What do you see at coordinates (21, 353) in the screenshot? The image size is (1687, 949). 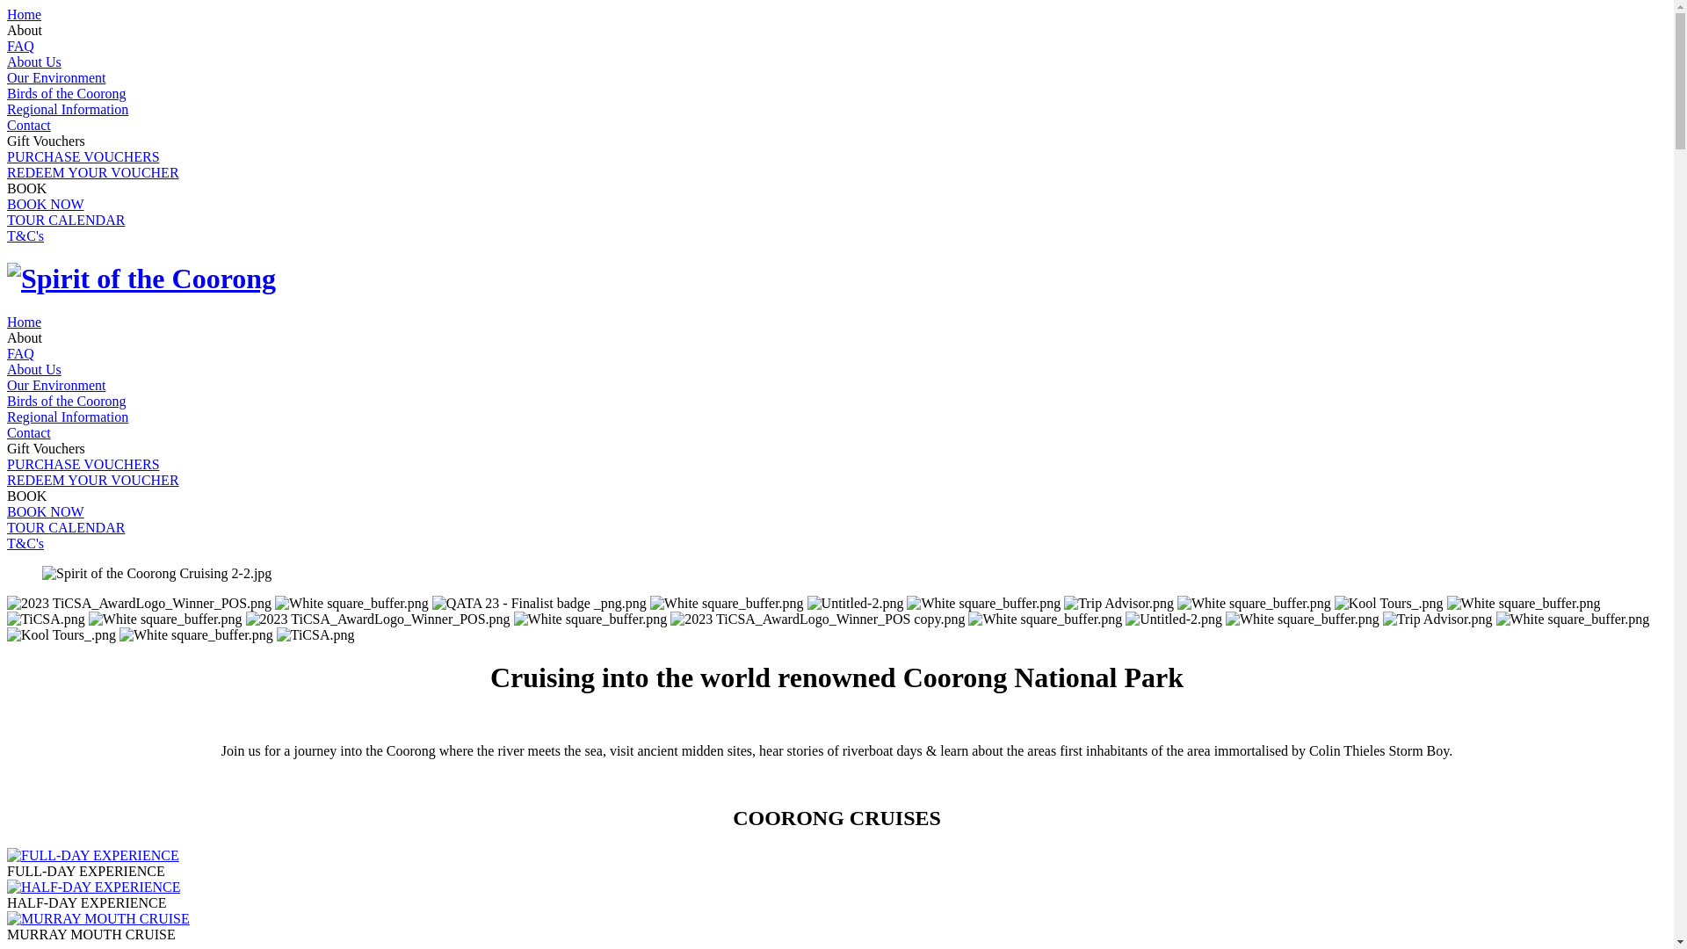 I see `FAQ` at bounding box center [21, 353].